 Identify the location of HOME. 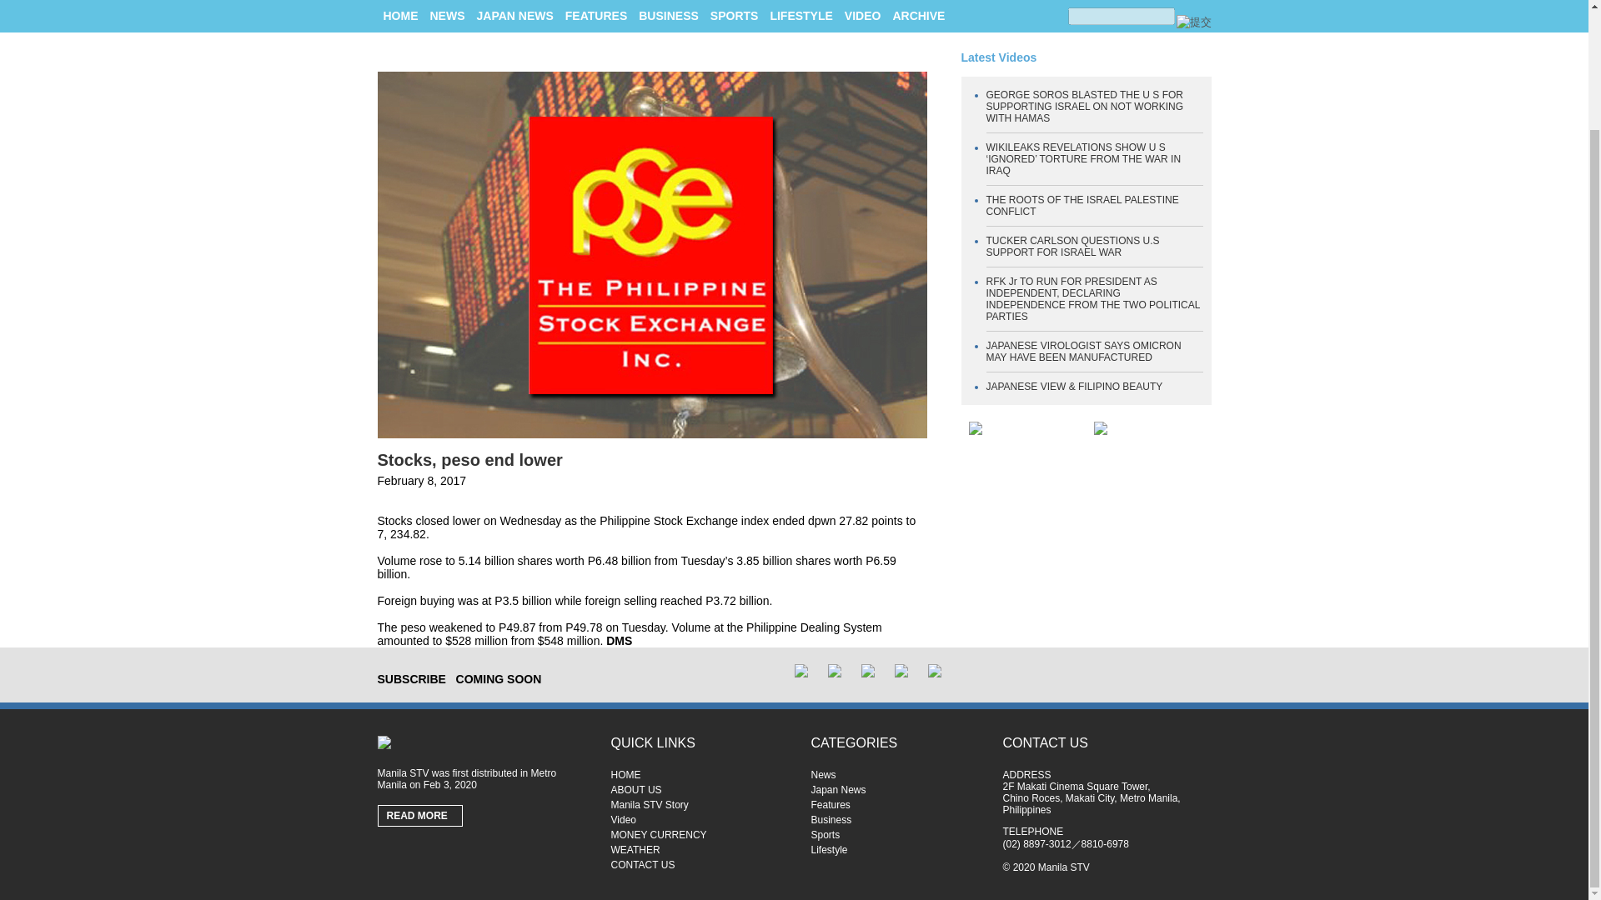
(697, 775).